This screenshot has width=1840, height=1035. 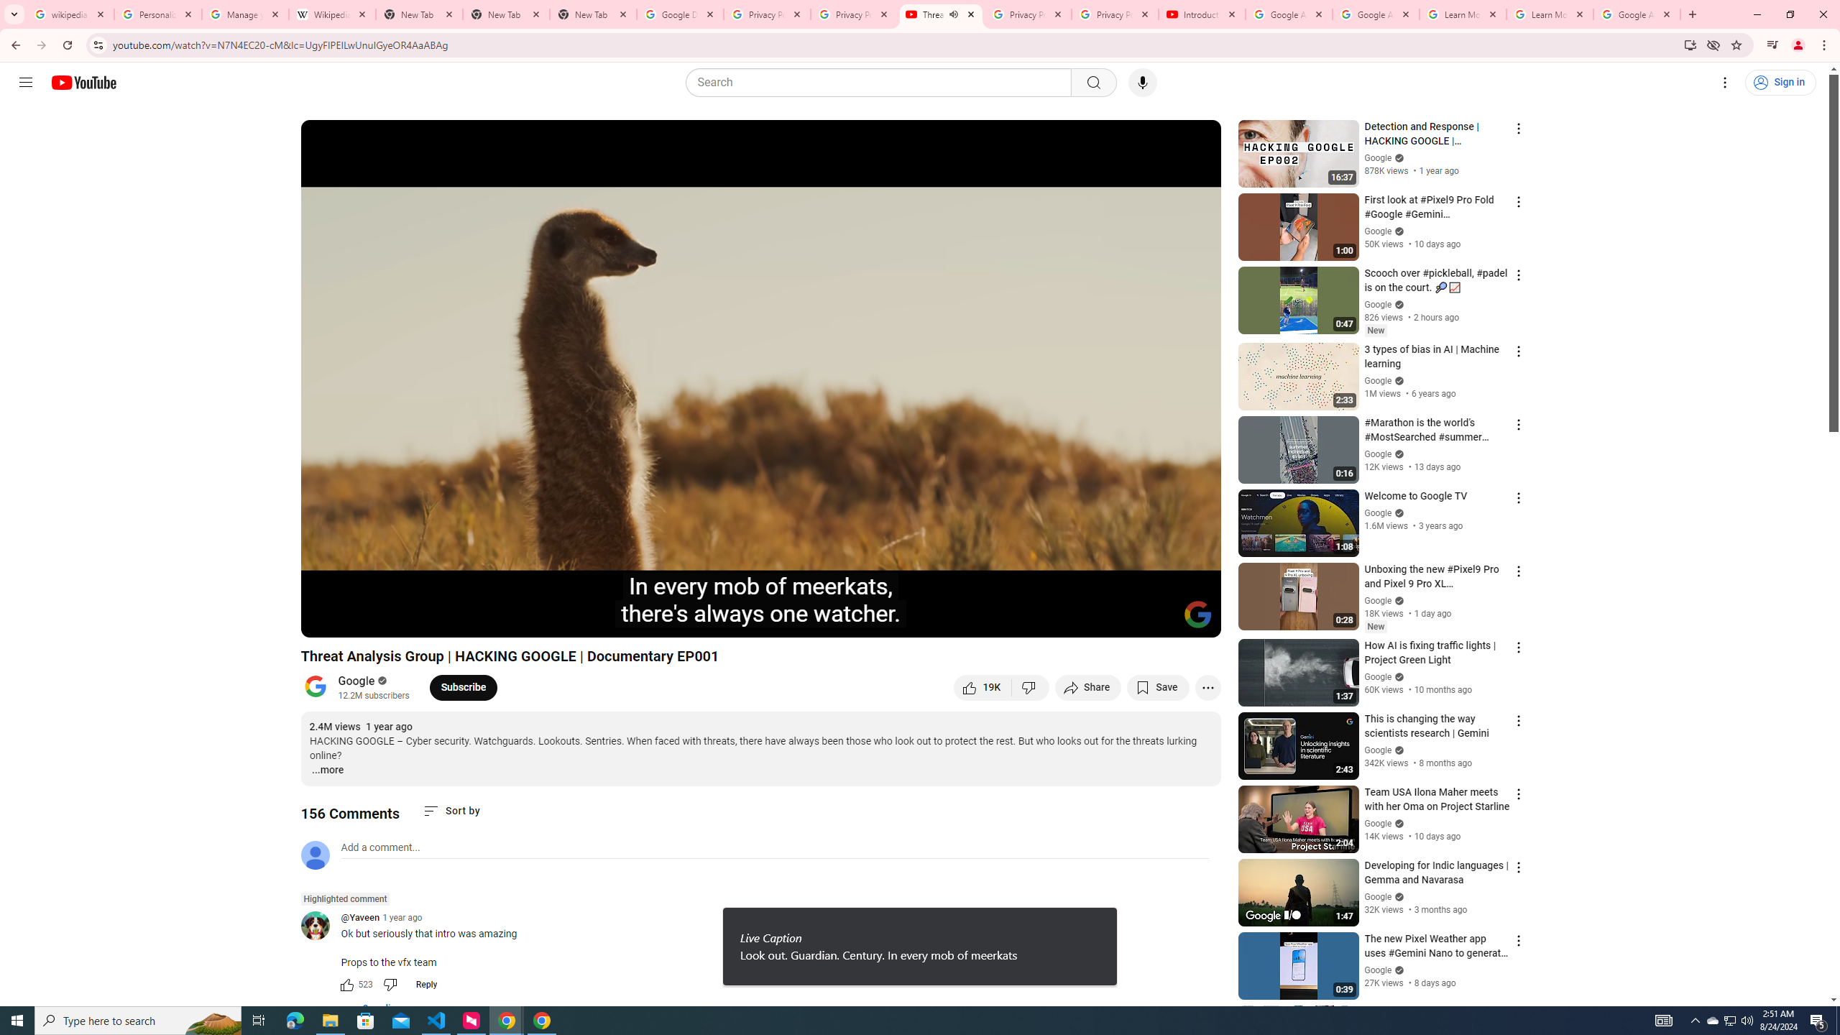 I want to click on @Yaveen, so click(x=321, y=926).